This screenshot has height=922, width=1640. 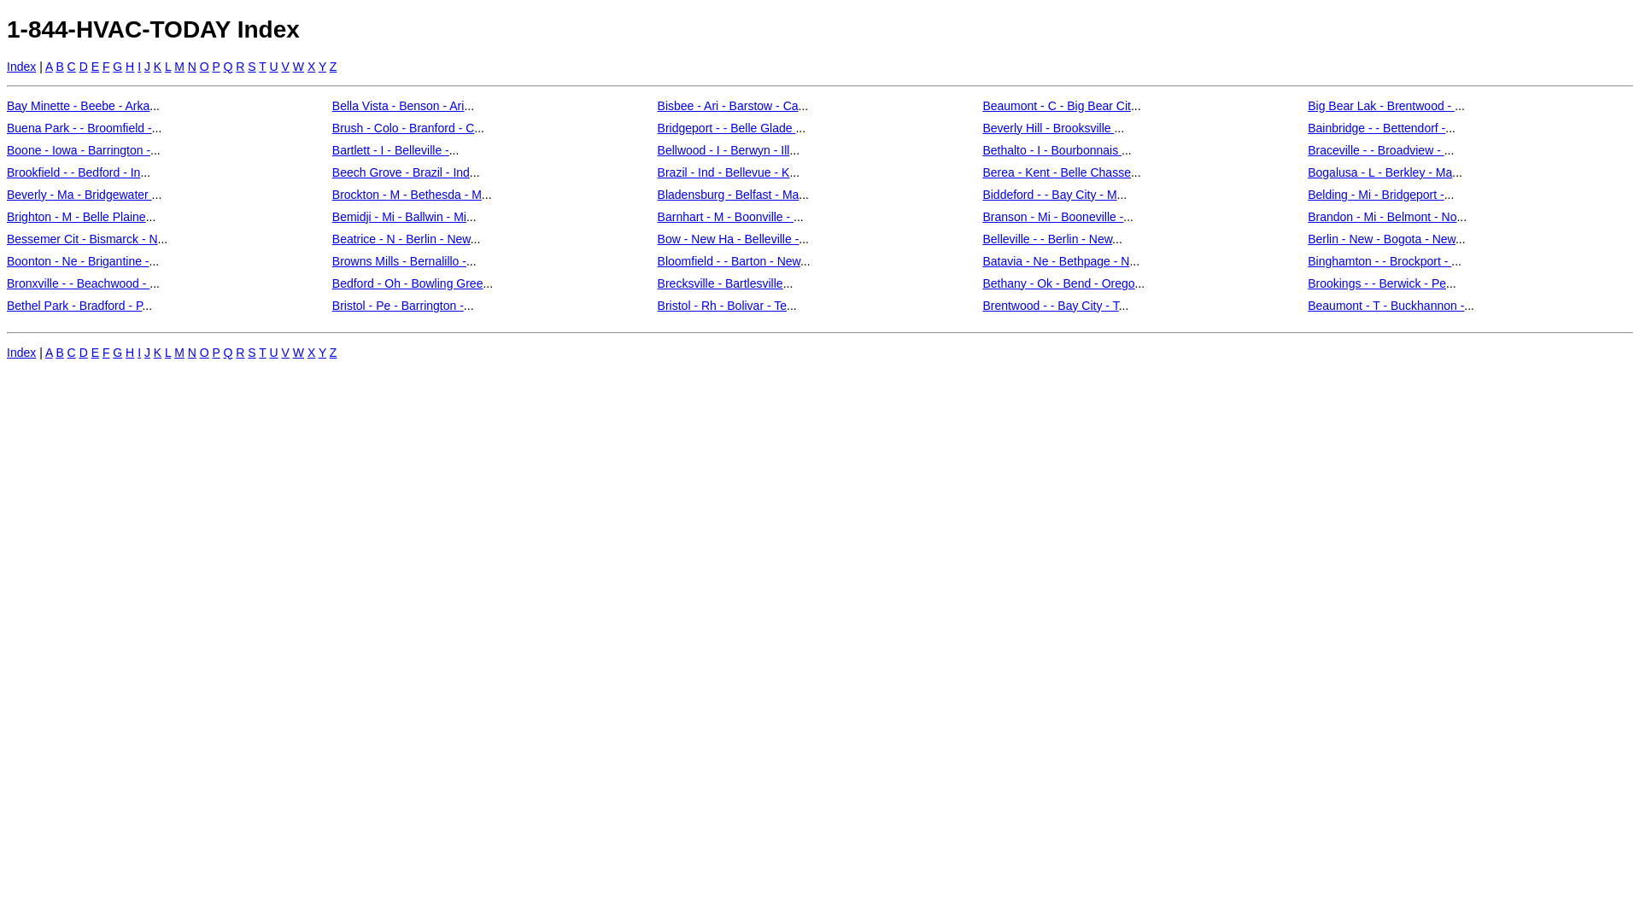 I want to click on N, so click(x=192, y=67).